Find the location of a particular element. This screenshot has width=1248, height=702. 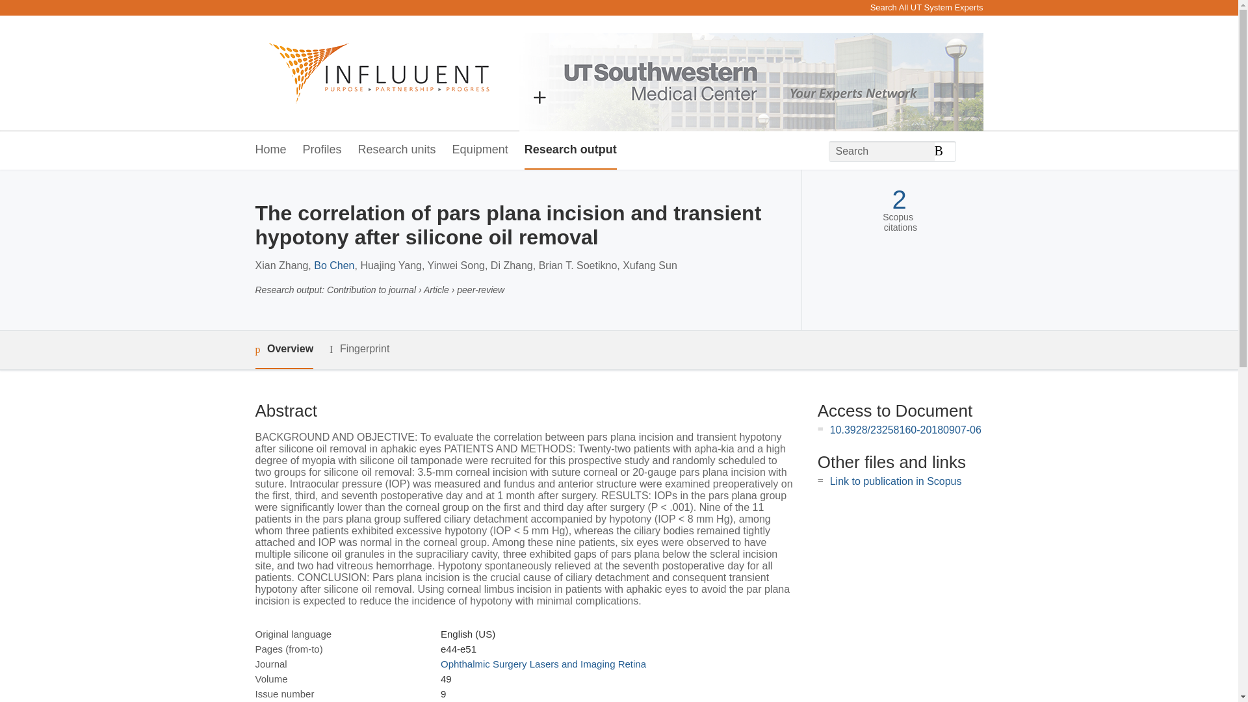

University of Texas Southwestern Medical Center Home is located at coordinates (372, 73).